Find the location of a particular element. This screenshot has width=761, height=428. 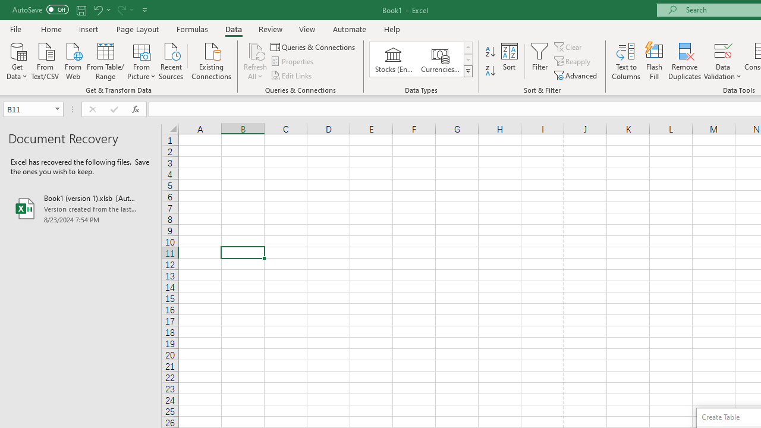

Help is located at coordinates (392, 29).